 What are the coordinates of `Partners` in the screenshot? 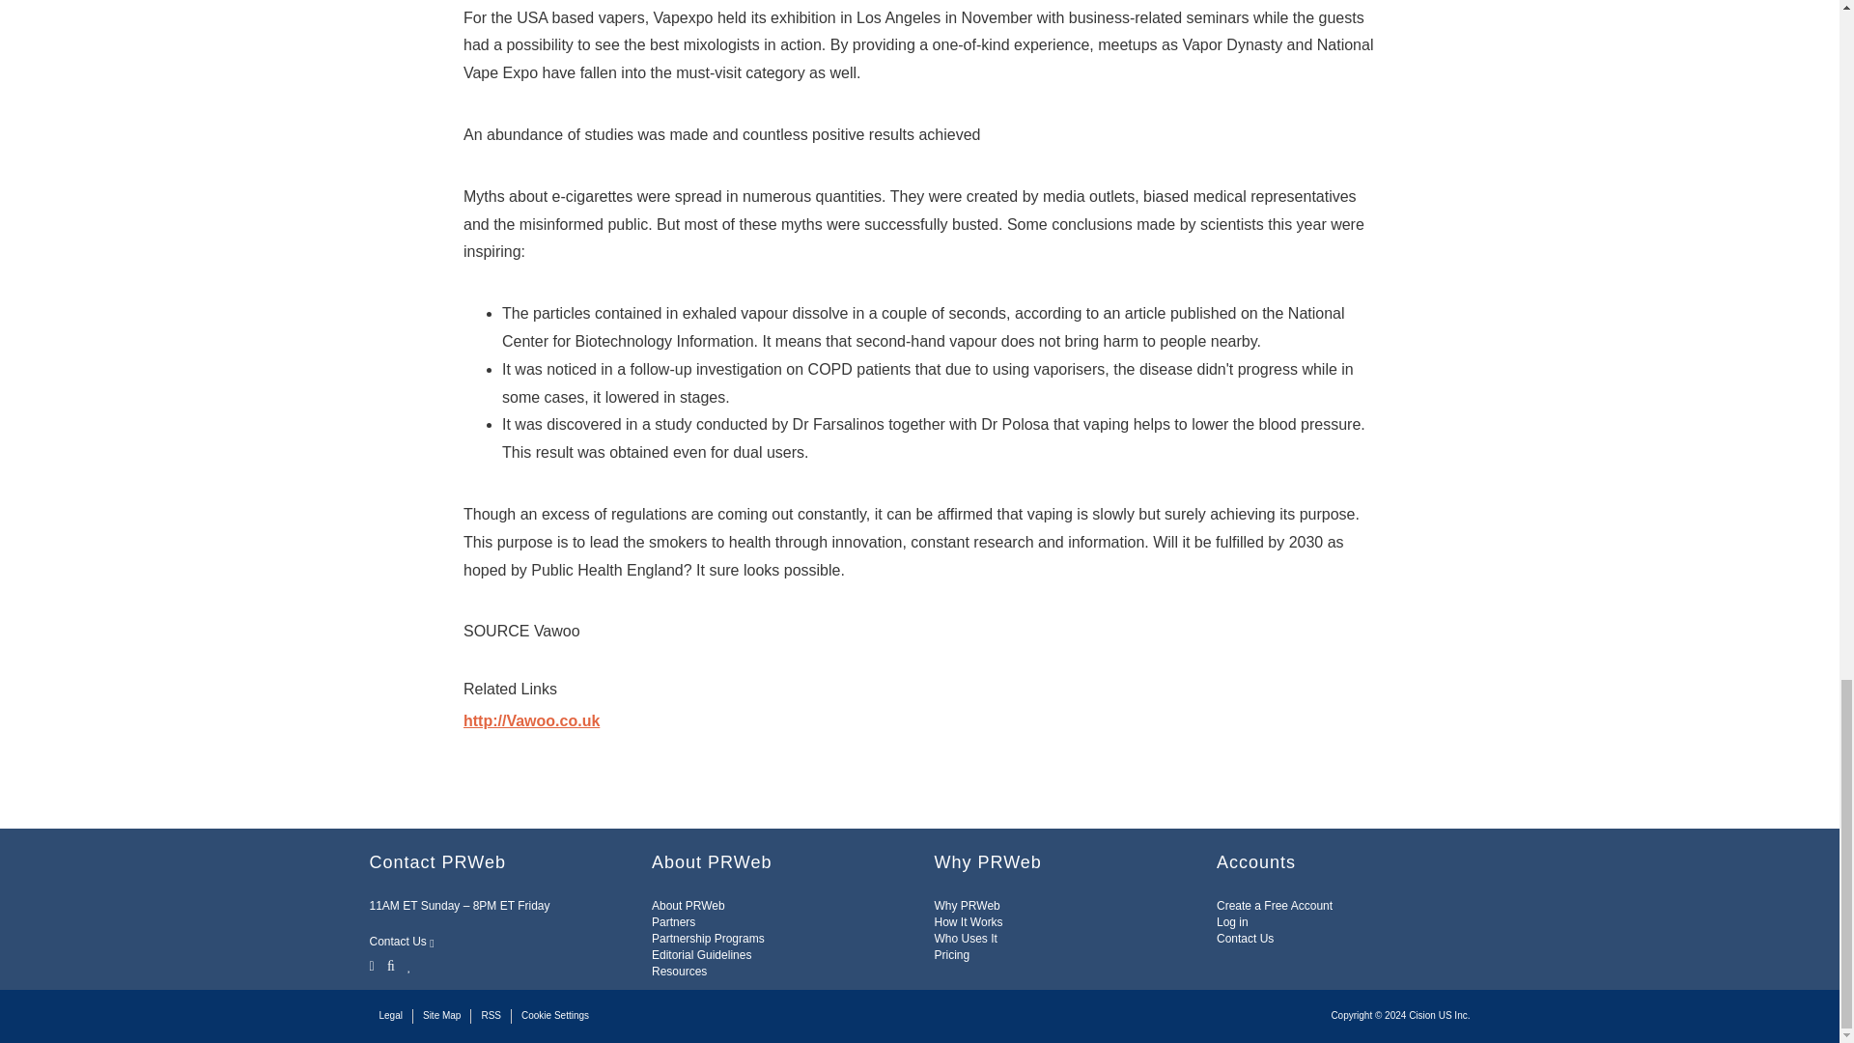 It's located at (674, 922).